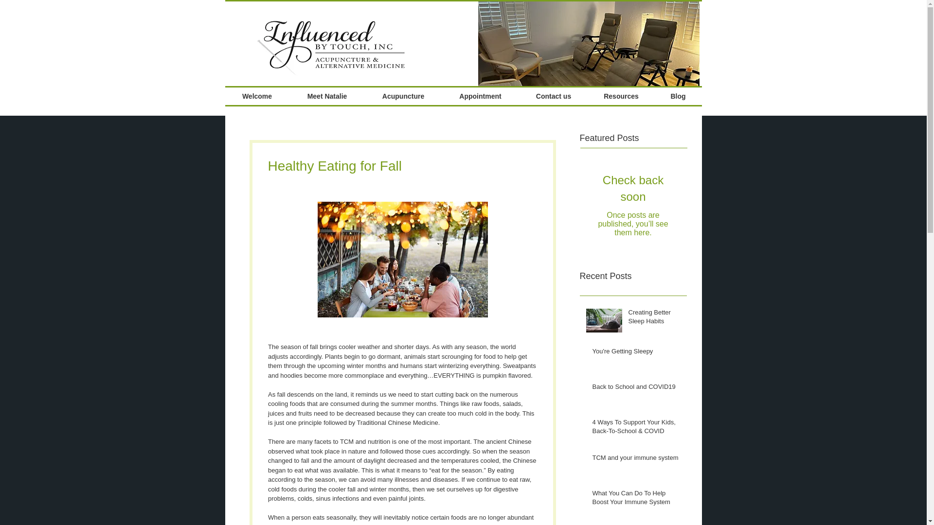 Image resolution: width=934 pixels, height=525 pixels. Describe the element at coordinates (257, 96) in the screenshot. I see `Welcome` at that location.